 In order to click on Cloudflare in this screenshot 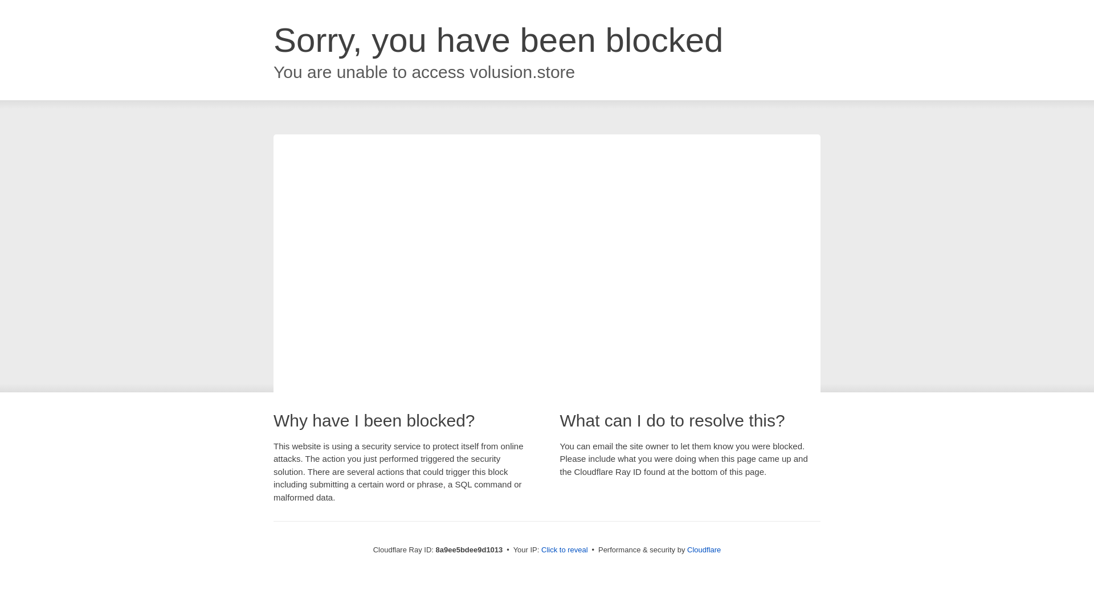, I will do `click(704, 550)`.